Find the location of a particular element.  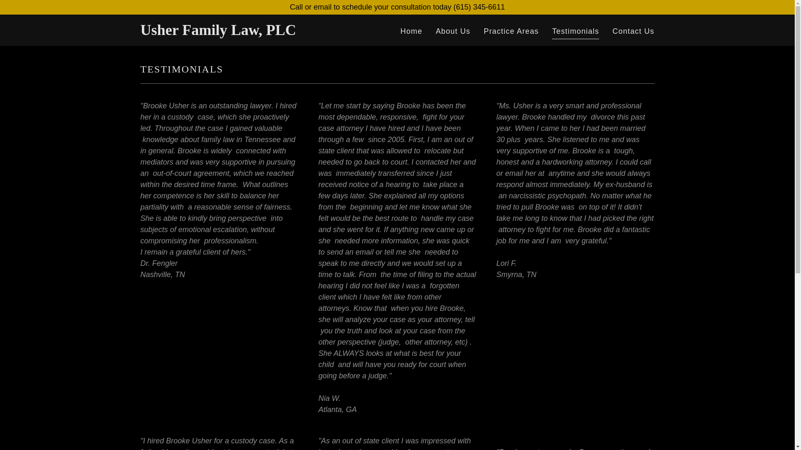

Usher Family Law, PLC is located at coordinates (230, 32).